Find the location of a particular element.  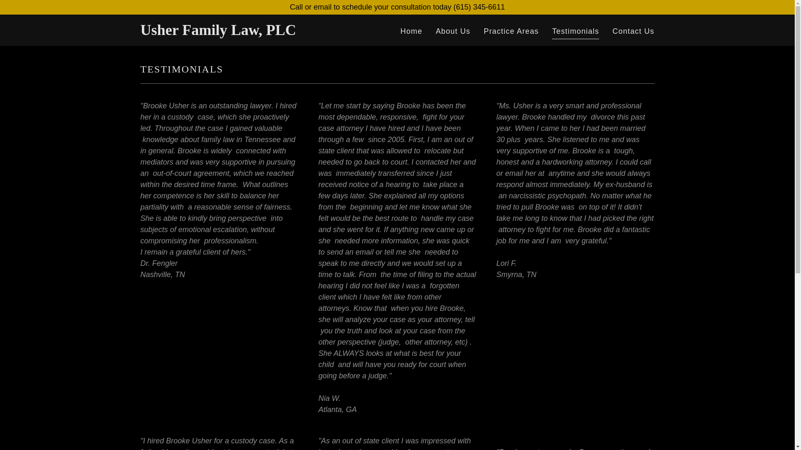

Usher Family Law, PLC is located at coordinates (230, 32).